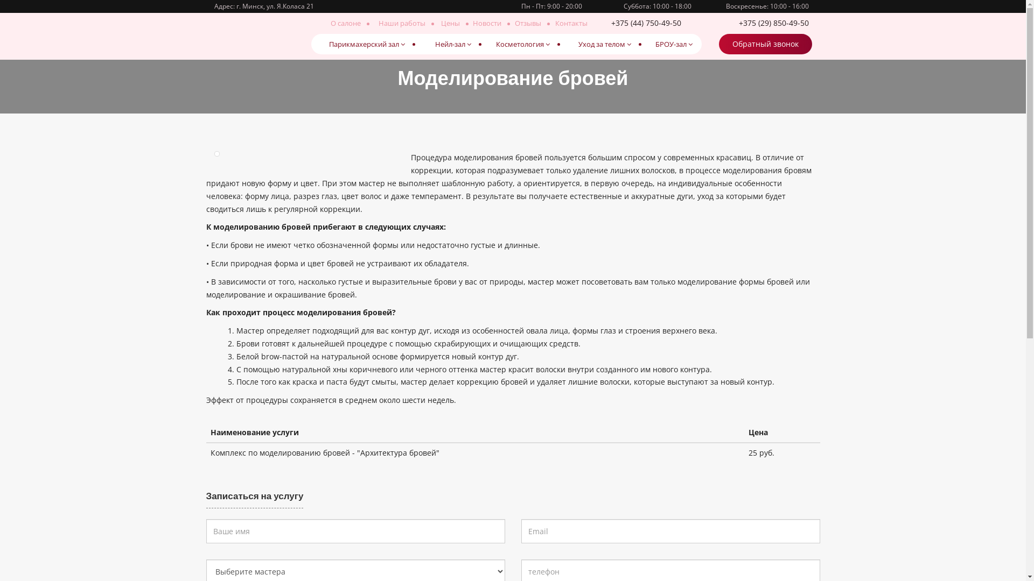  Describe the element at coordinates (756, 23) in the screenshot. I see `+375 (29) 850-49-50` at that location.